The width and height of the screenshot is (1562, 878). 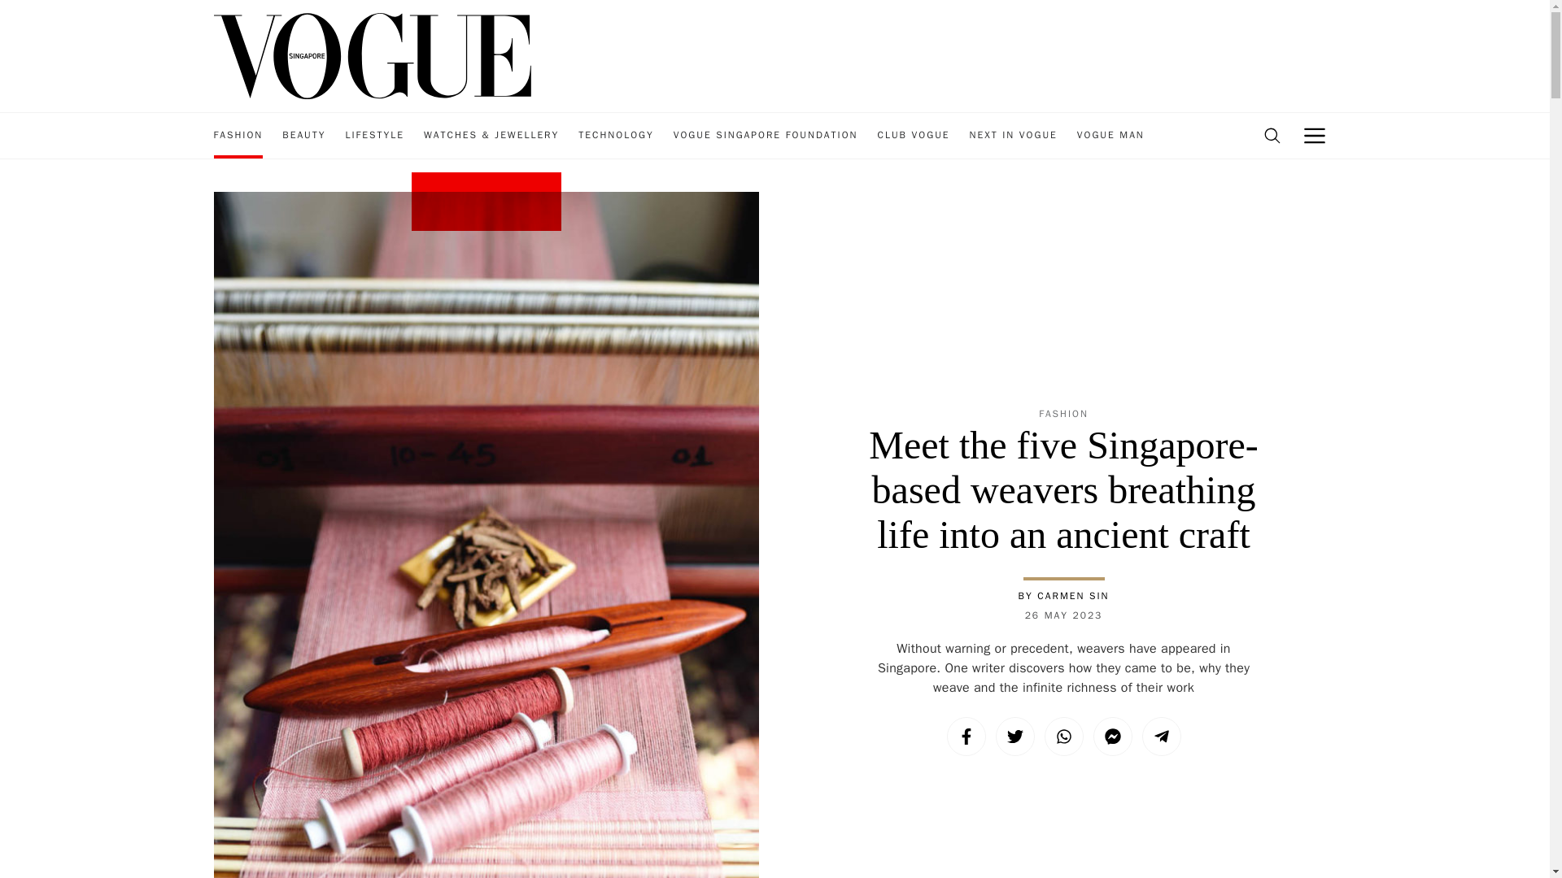 What do you see at coordinates (966, 737) in the screenshot?
I see `Facebook` at bounding box center [966, 737].